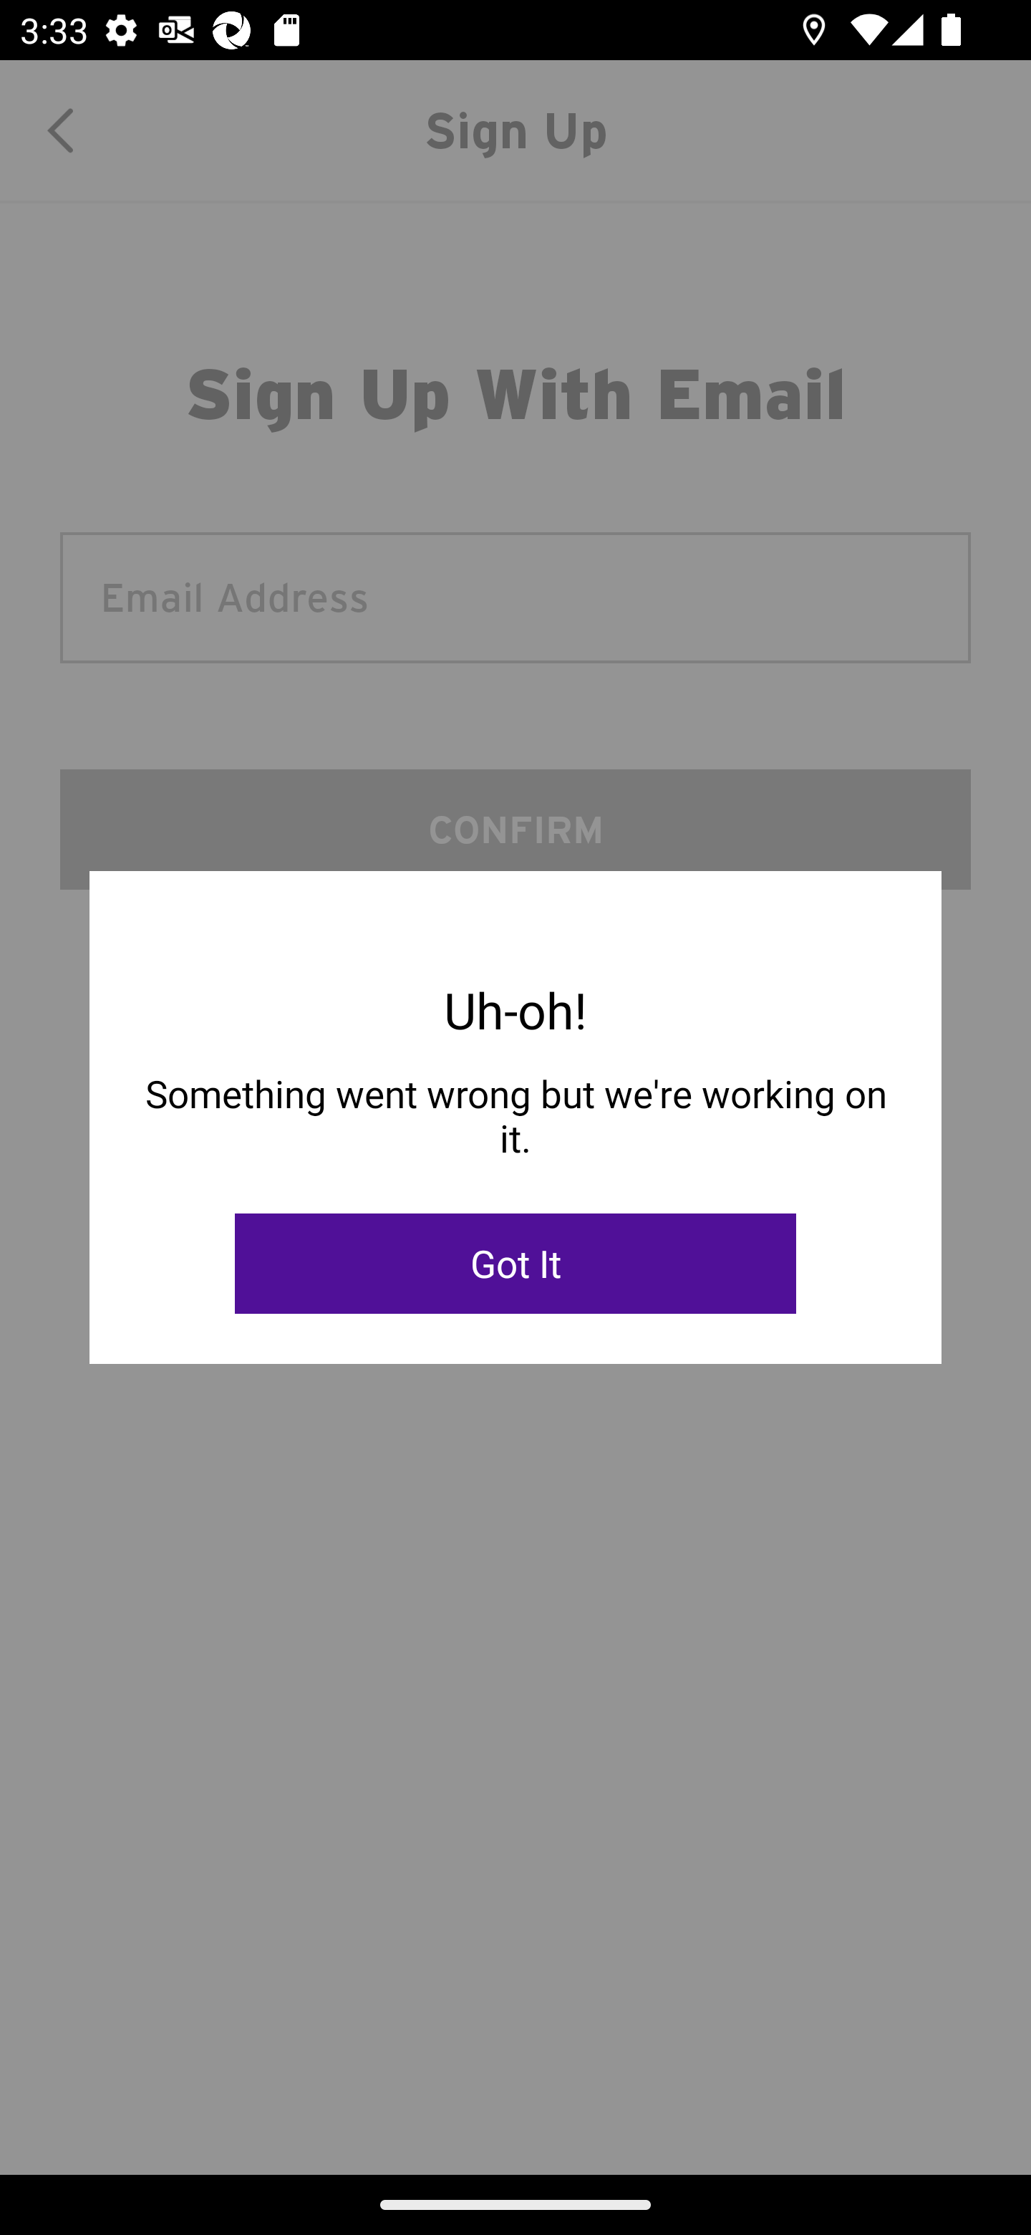 The height and width of the screenshot is (2235, 1031). What do you see at coordinates (515, 1264) in the screenshot?
I see `Got It` at bounding box center [515, 1264].